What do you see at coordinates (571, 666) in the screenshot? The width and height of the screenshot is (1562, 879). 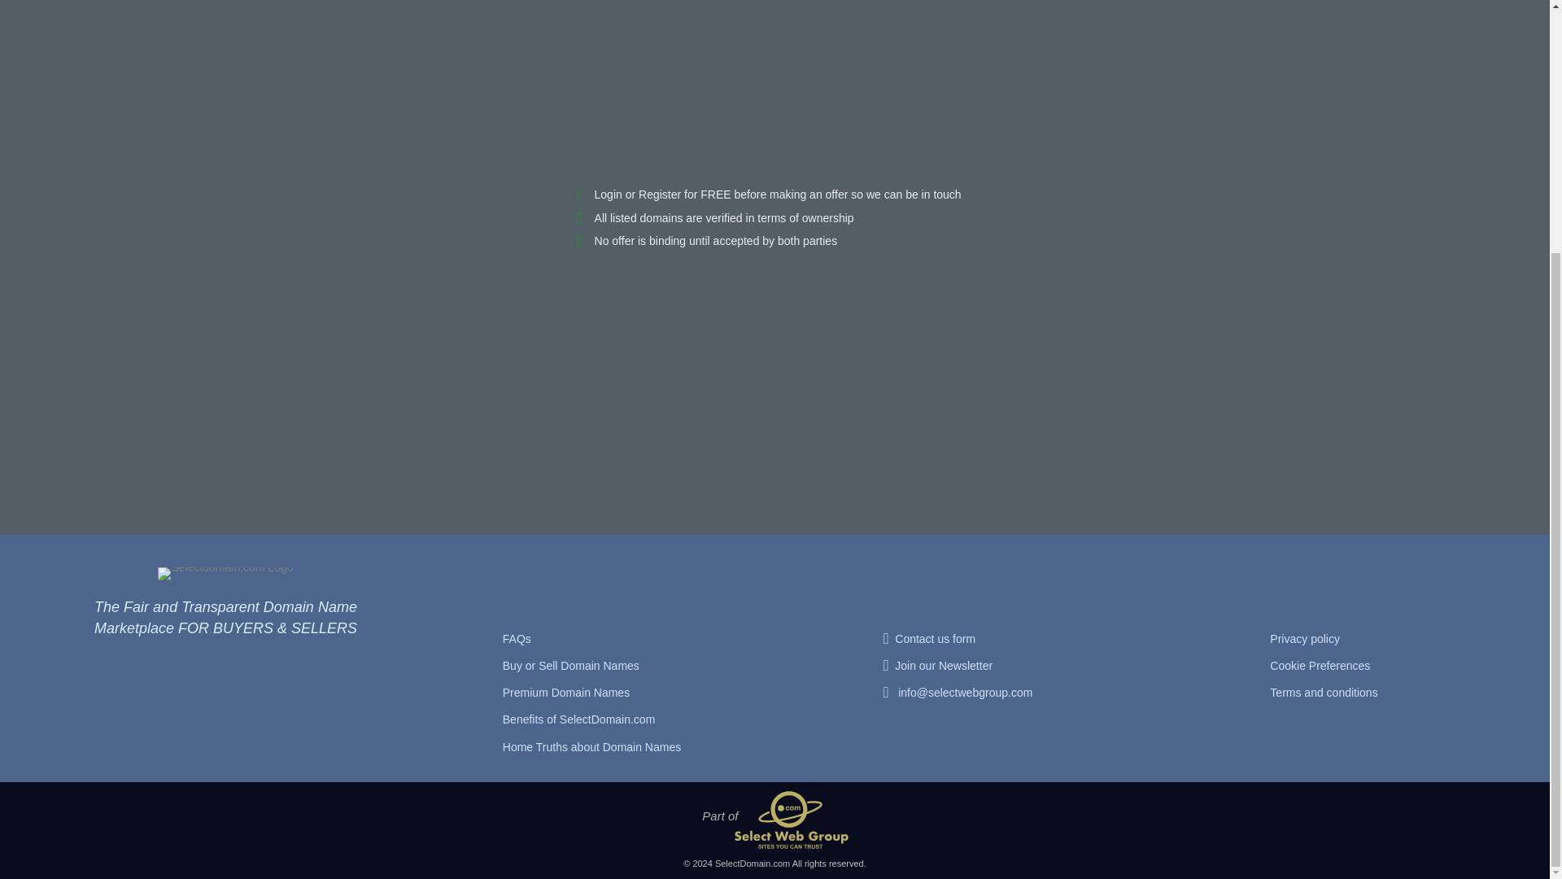 I see `Buy or Sell Domain Names` at bounding box center [571, 666].